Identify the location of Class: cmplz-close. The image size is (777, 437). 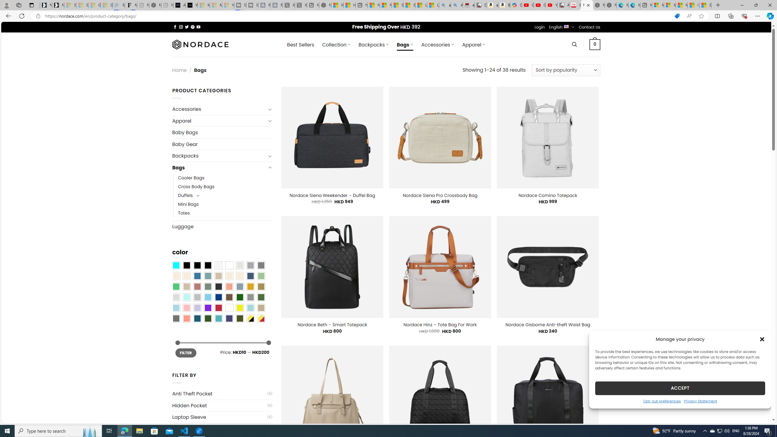
(762, 339).